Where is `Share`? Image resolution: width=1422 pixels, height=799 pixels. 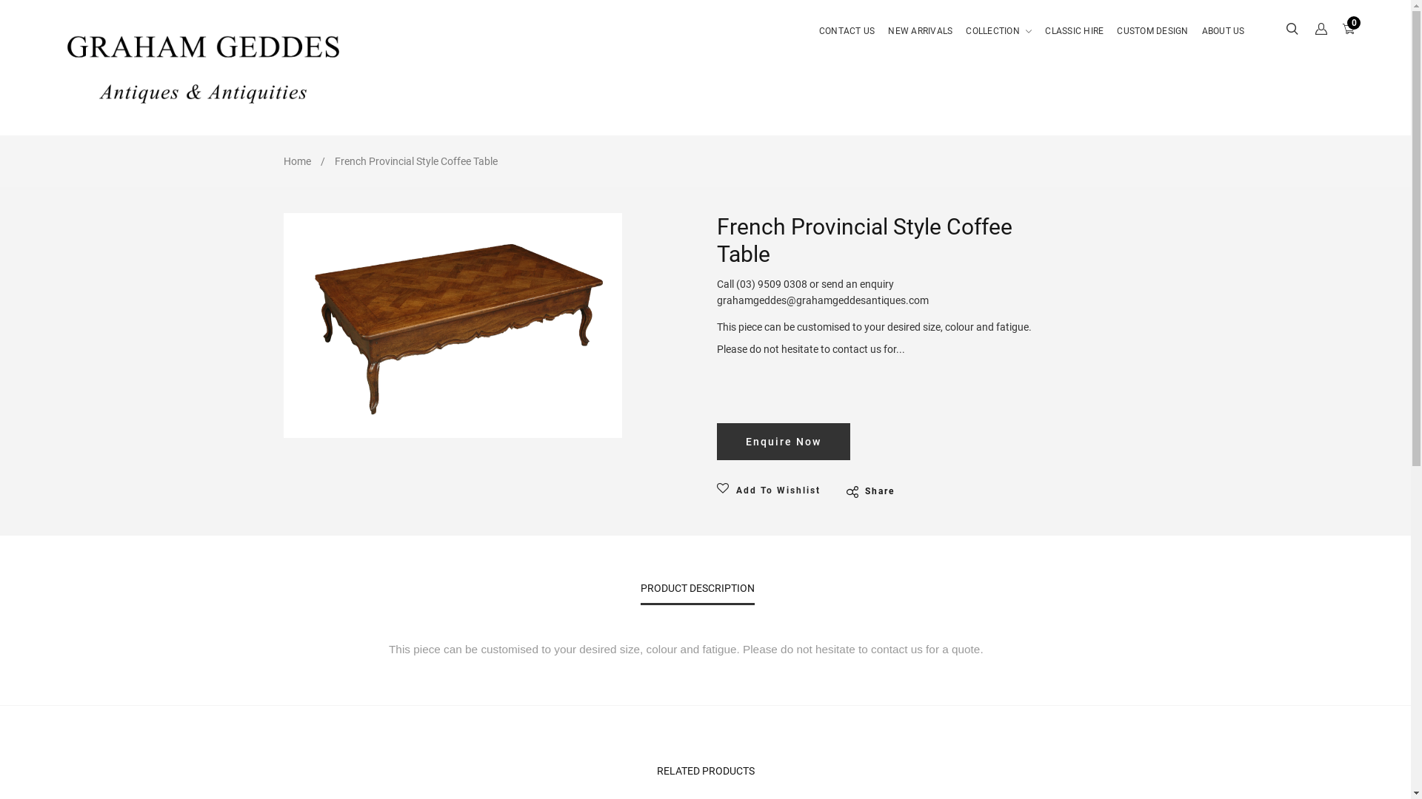 Share is located at coordinates (869, 491).